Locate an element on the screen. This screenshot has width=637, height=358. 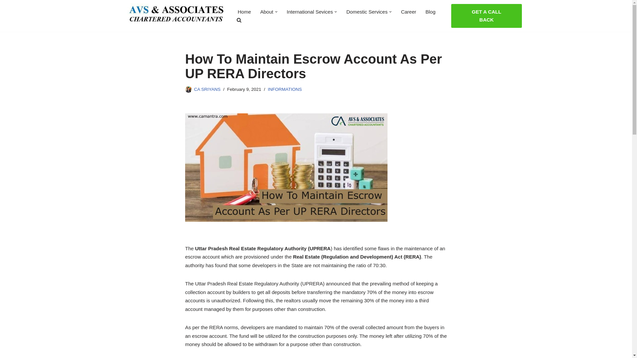
International Sevices is located at coordinates (310, 11).